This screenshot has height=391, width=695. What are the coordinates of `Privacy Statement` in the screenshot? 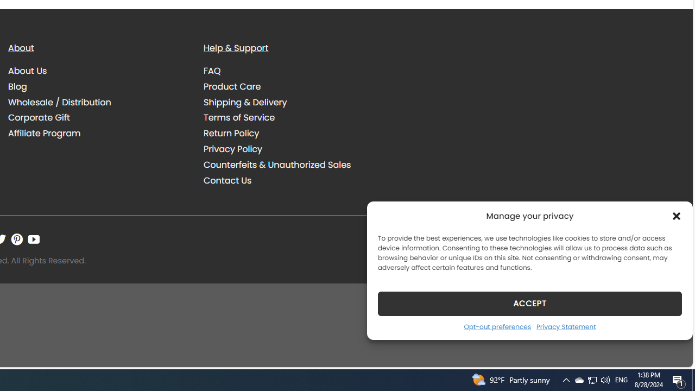 It's located at (566, 326).